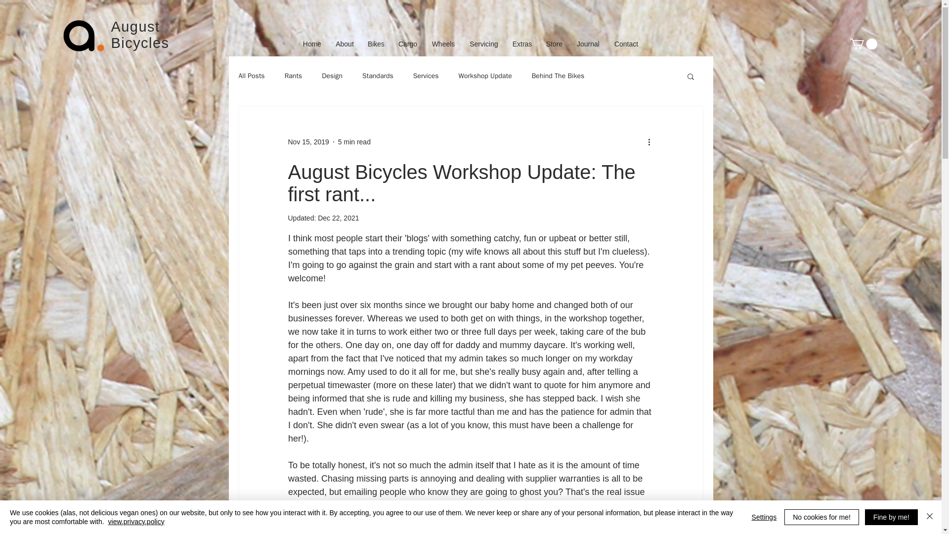 The height and width of the screenshot is (534, 949). I want to click on Workshop Update, so click(484, 76).